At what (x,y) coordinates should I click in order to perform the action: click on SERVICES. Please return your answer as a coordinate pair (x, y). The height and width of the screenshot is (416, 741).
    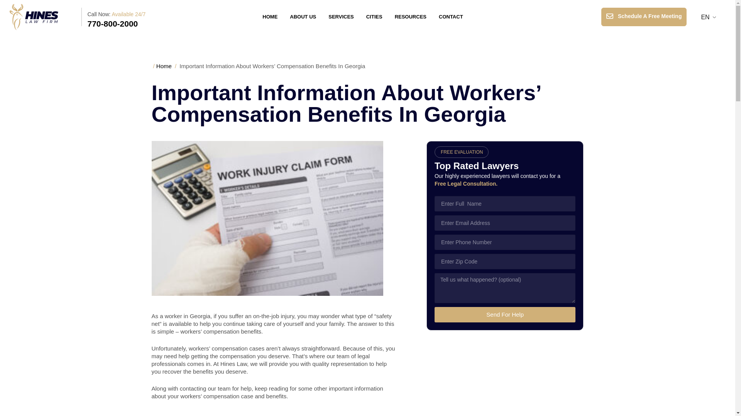
    Looking at the image, I should click on (341, 17).